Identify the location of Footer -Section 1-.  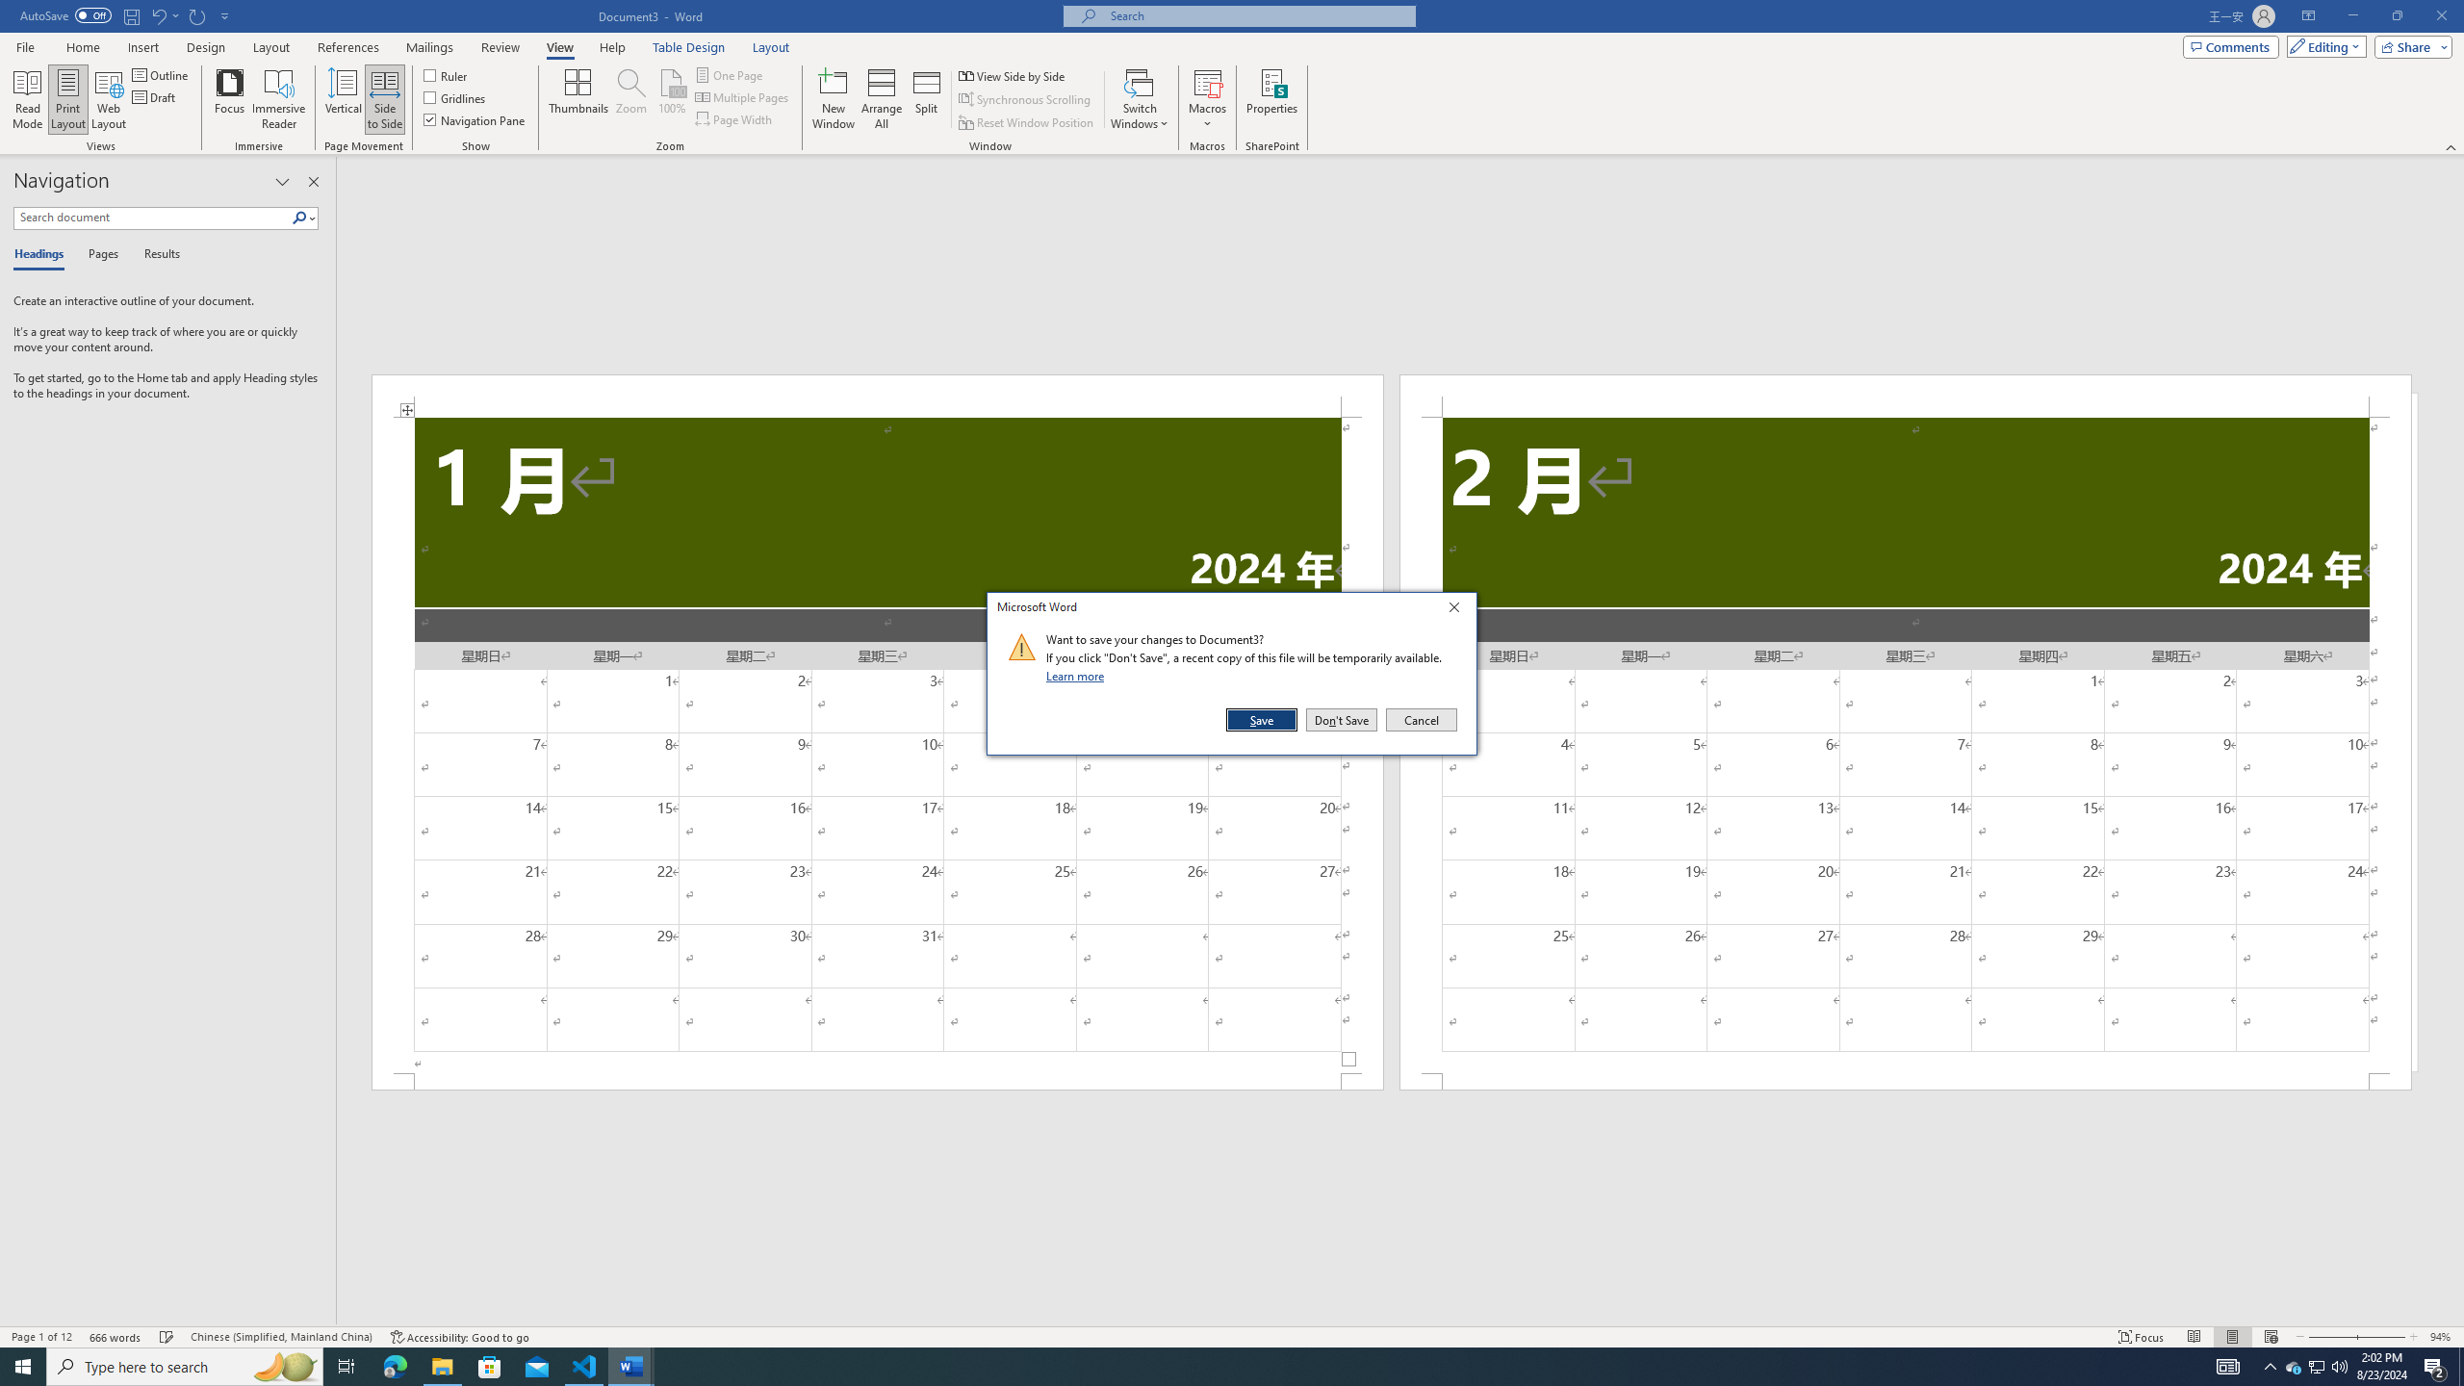
(878, 1082).